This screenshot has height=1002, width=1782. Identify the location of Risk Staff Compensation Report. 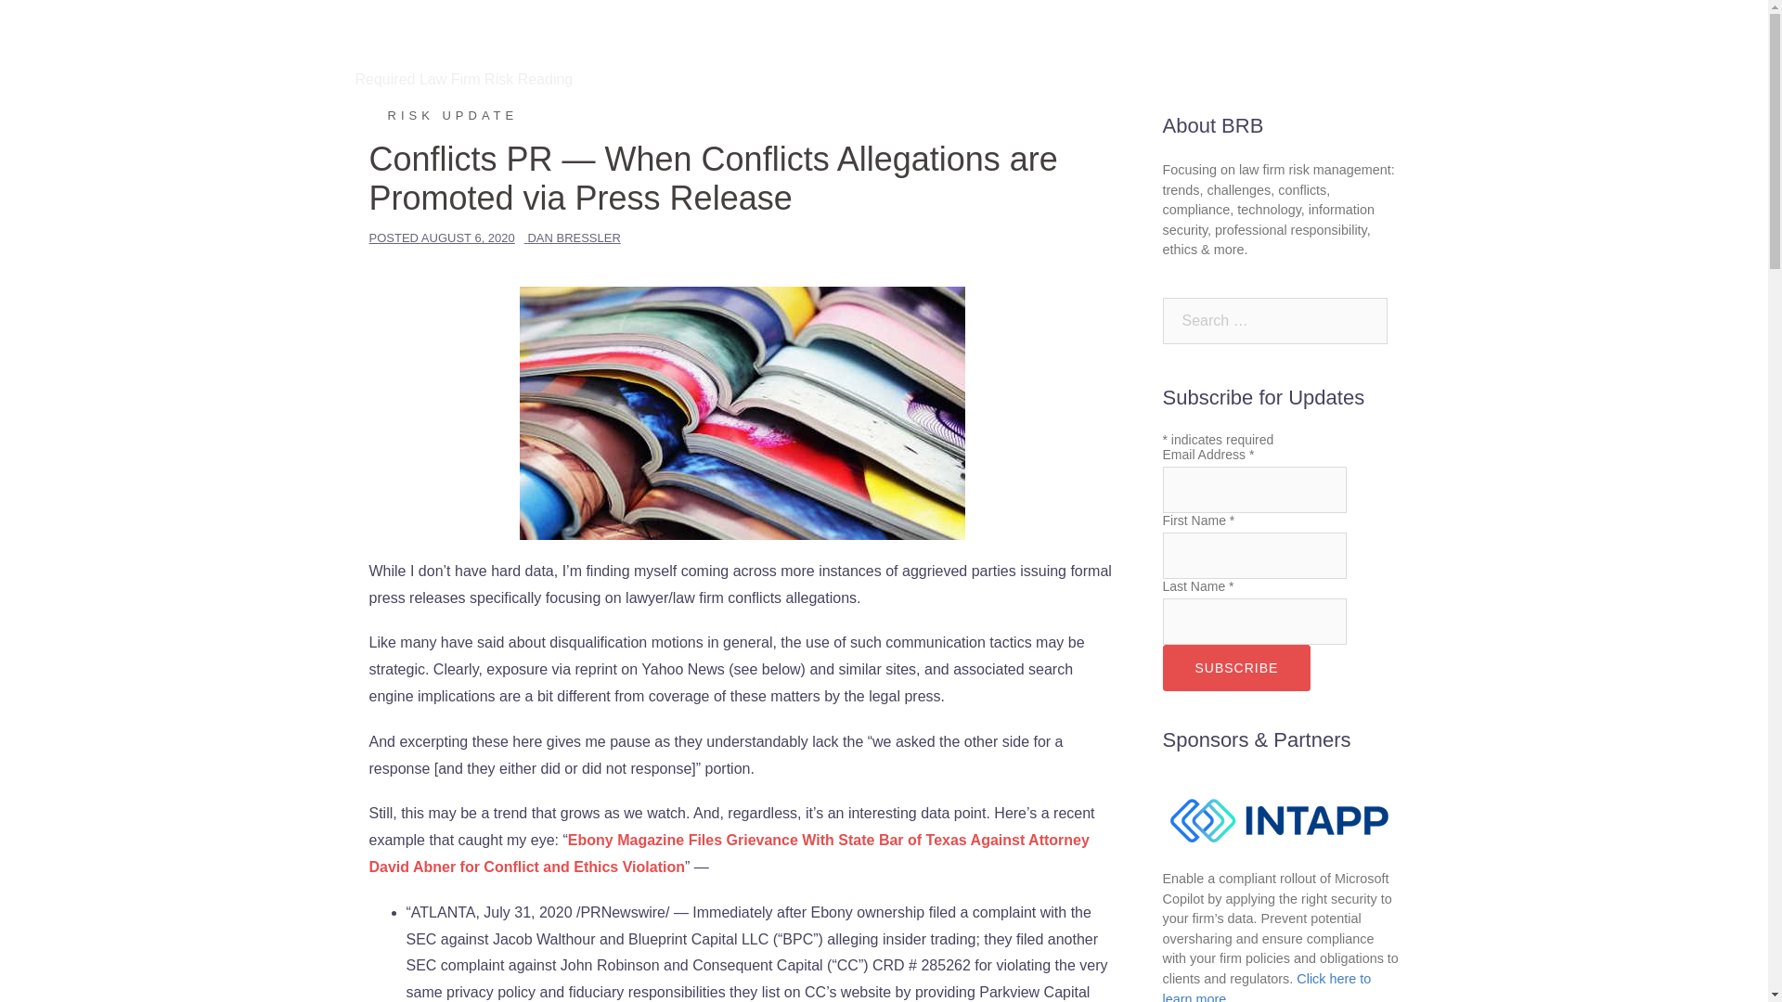
(1236, 56).